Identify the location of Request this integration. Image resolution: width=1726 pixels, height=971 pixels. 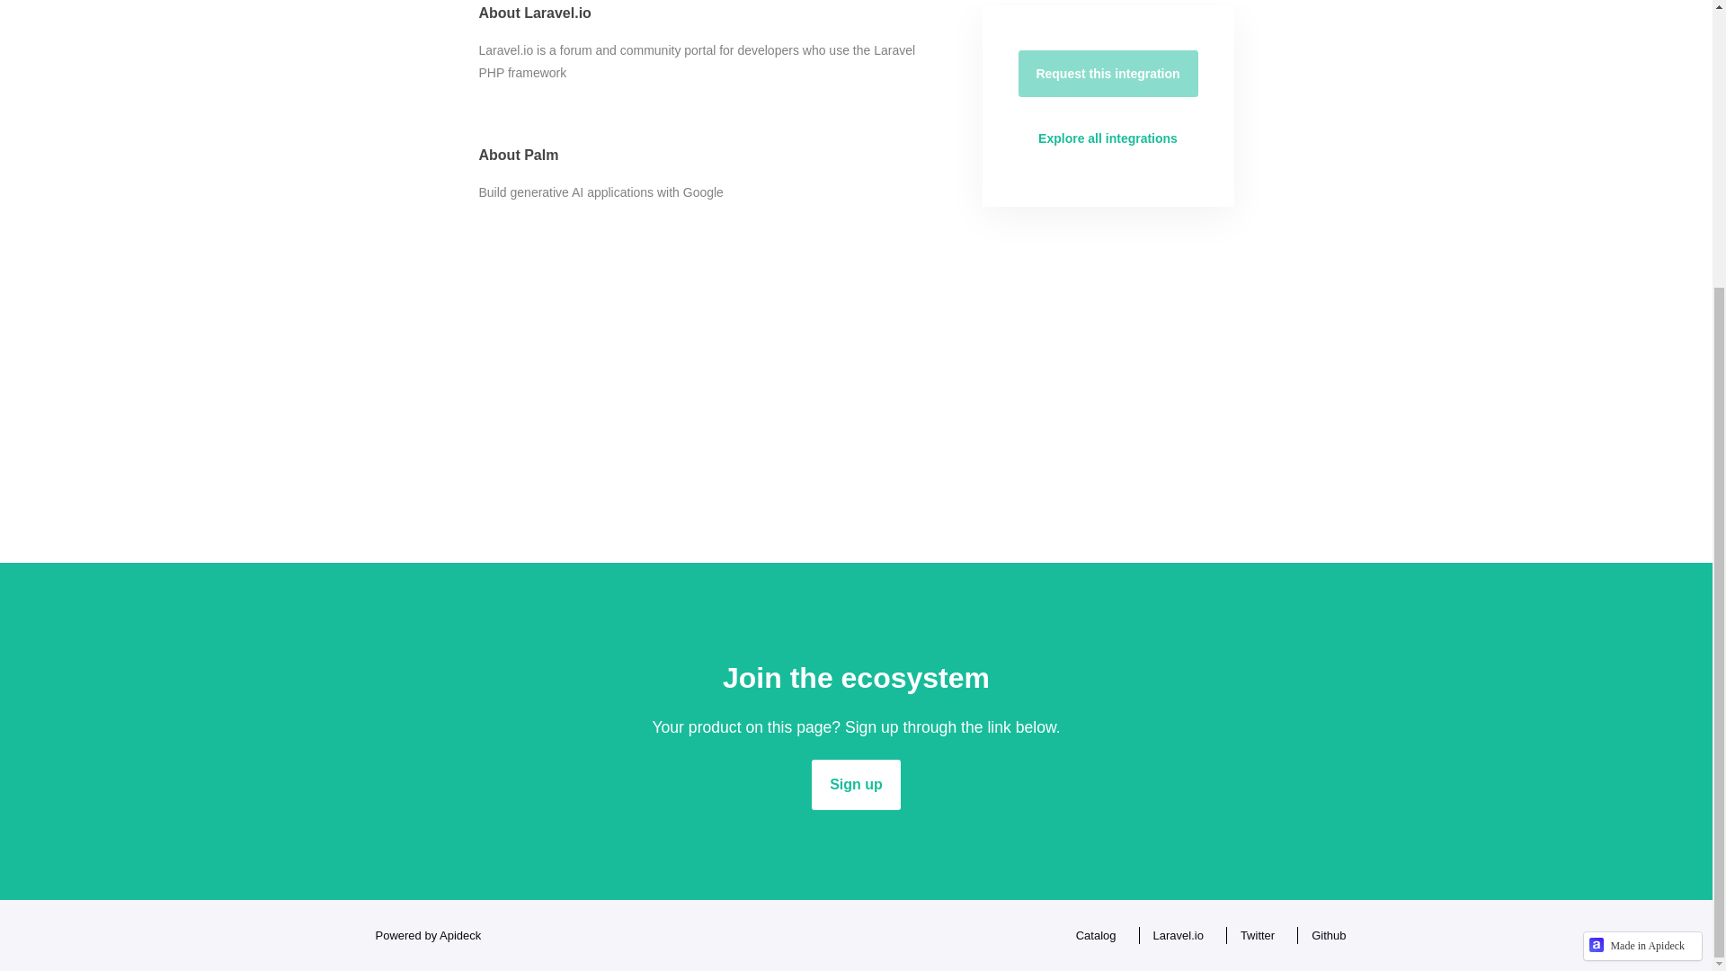
(1108, 74).